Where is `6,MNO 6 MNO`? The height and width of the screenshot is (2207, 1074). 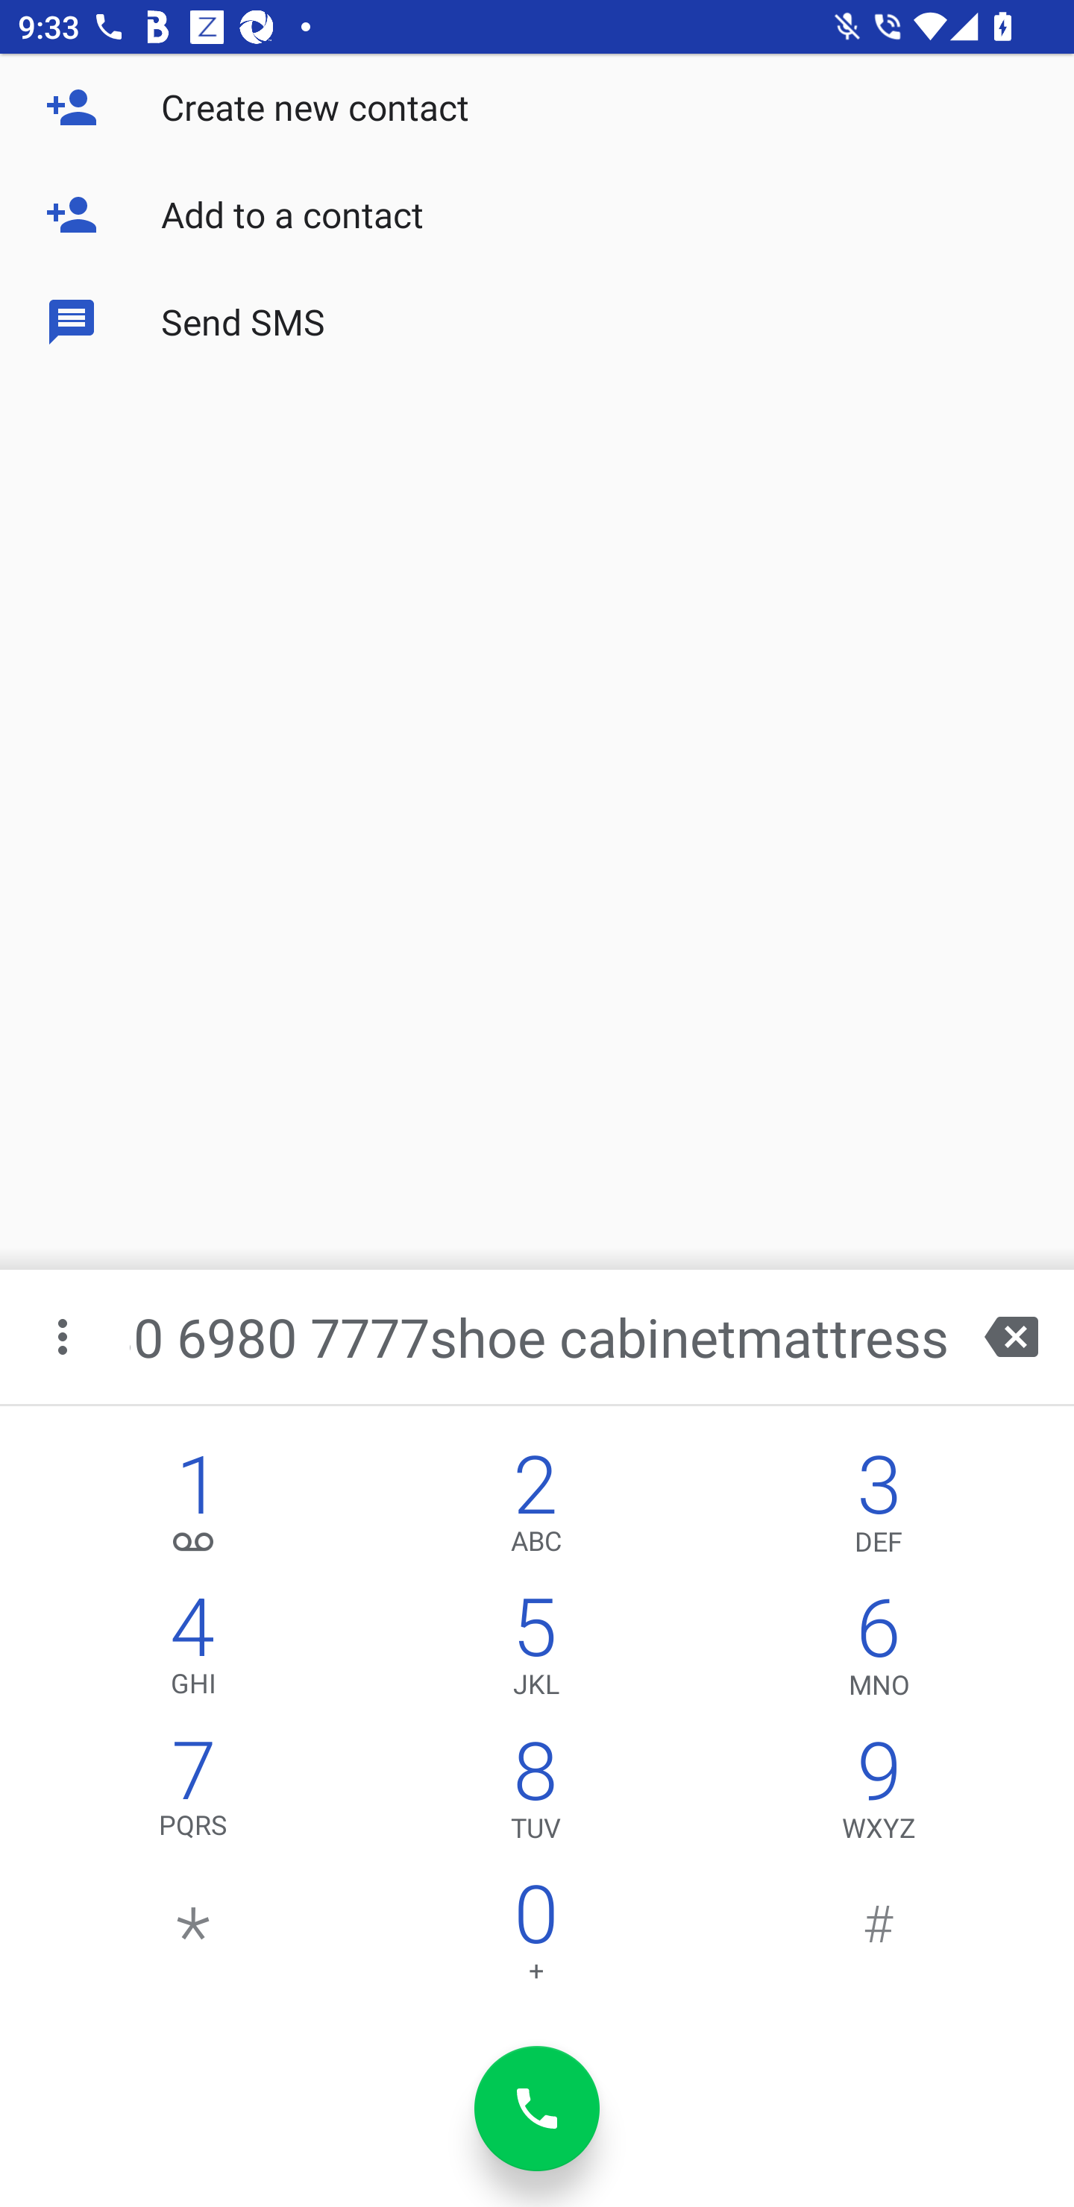 6,MNO 6 MNO is located at coordinates (879, 1652).